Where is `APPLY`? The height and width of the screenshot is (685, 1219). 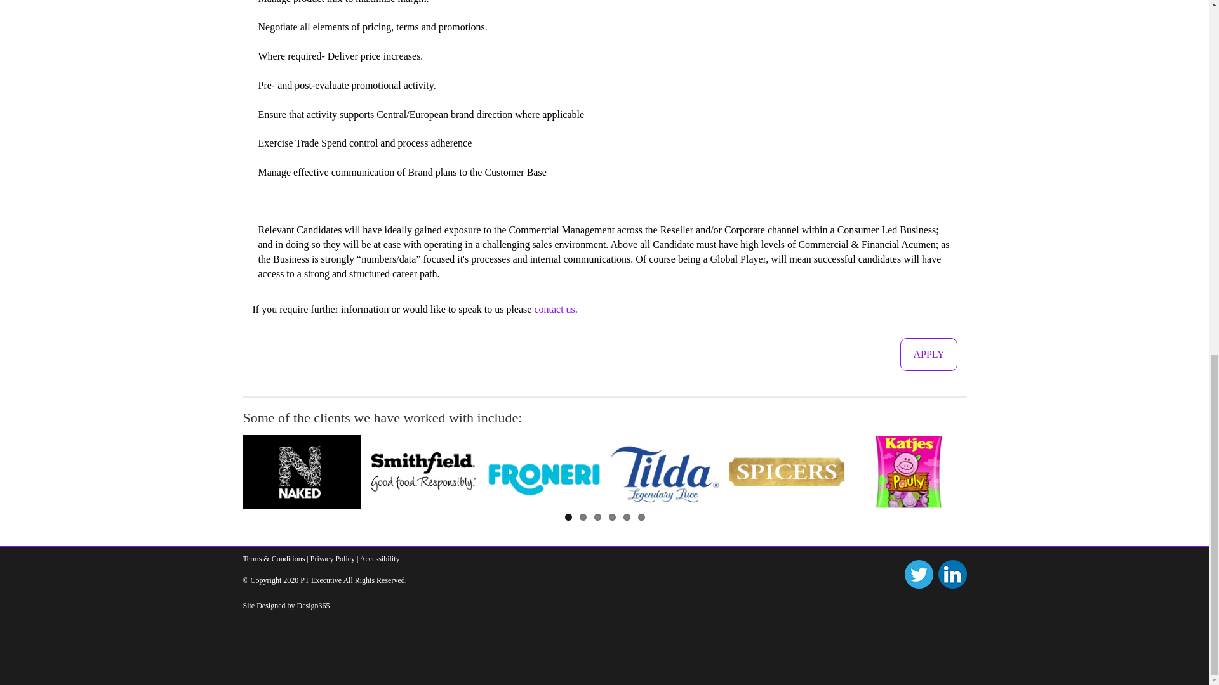 APPLY is located at coordinates (928, 355).